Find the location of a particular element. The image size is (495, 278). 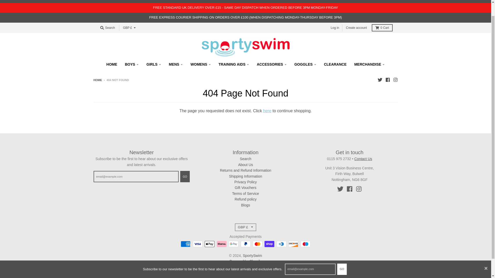

Twitter - SportySwim is located at coordinates (379, 80).